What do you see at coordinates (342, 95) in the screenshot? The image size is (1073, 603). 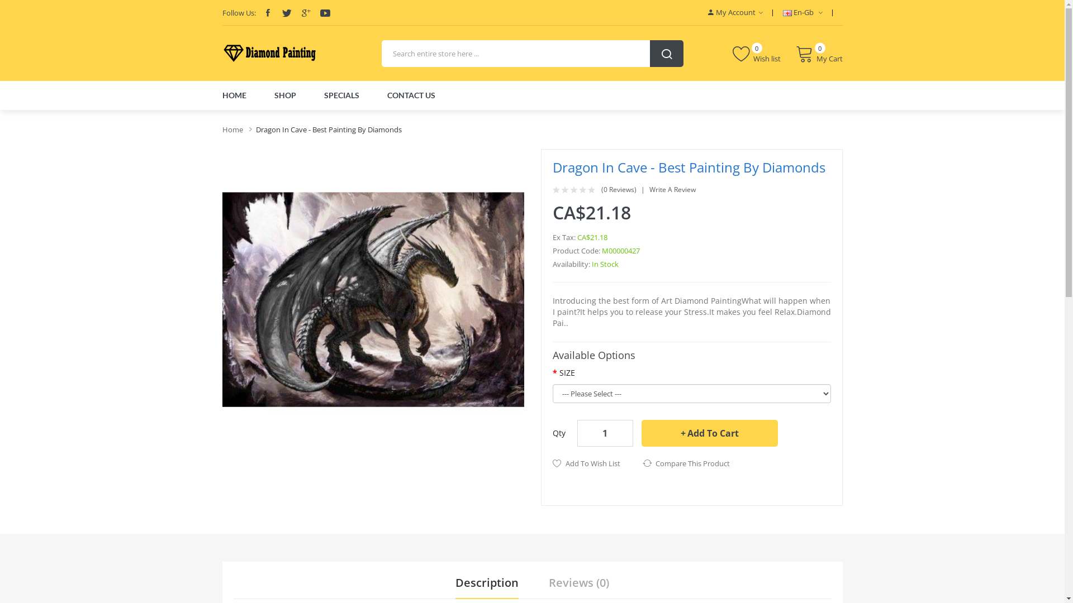 I see `SPECIALS` at bounding box center [342, 95].